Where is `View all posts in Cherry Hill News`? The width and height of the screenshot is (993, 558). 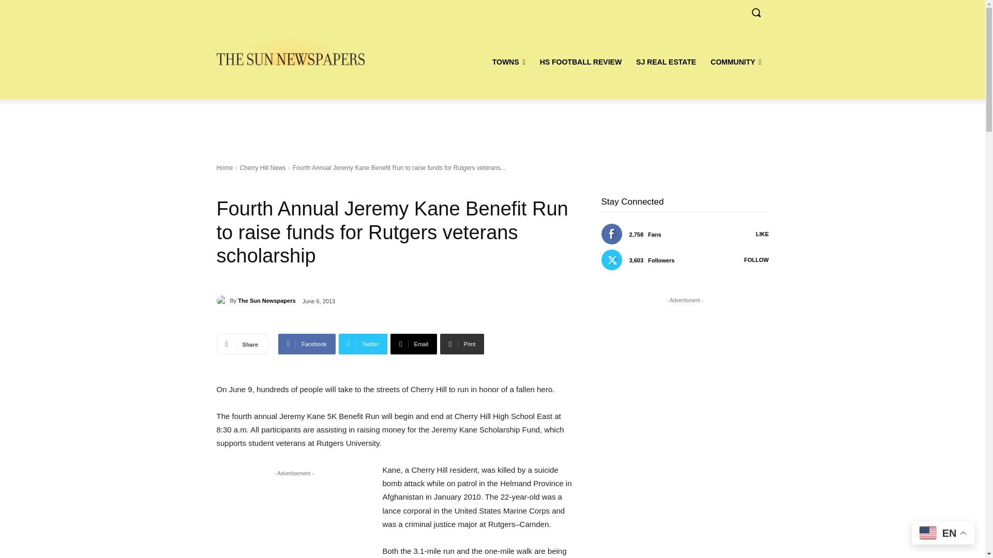
View all posts in Cherry Hill News is located at coordinates (262, 167).